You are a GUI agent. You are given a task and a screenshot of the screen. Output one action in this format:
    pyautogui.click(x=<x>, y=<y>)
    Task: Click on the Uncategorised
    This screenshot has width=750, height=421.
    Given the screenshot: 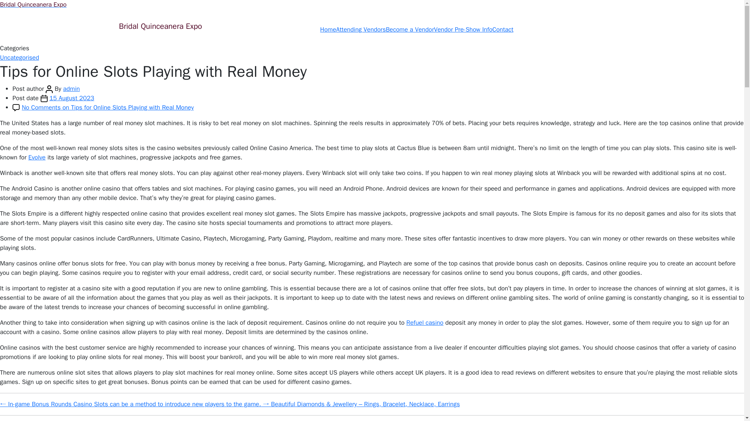 What is the action you would take?
    pyautogui.click(x=20, y=58)
    